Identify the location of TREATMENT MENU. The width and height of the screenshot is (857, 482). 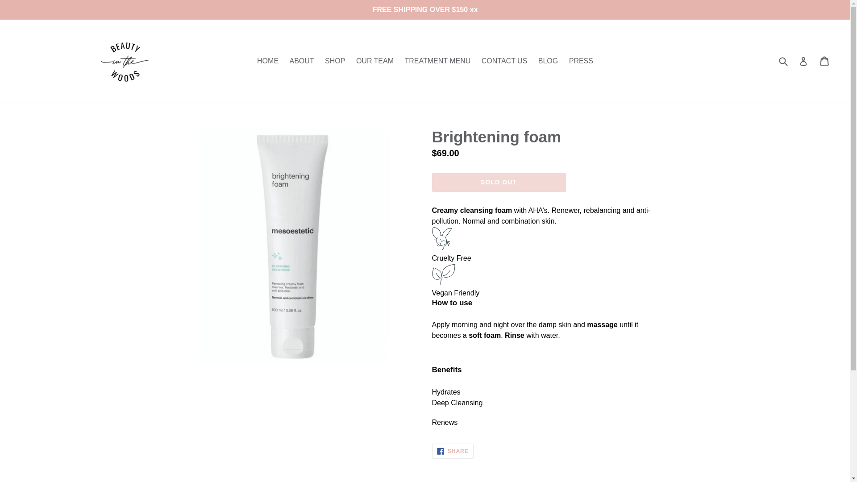
(783, 61).